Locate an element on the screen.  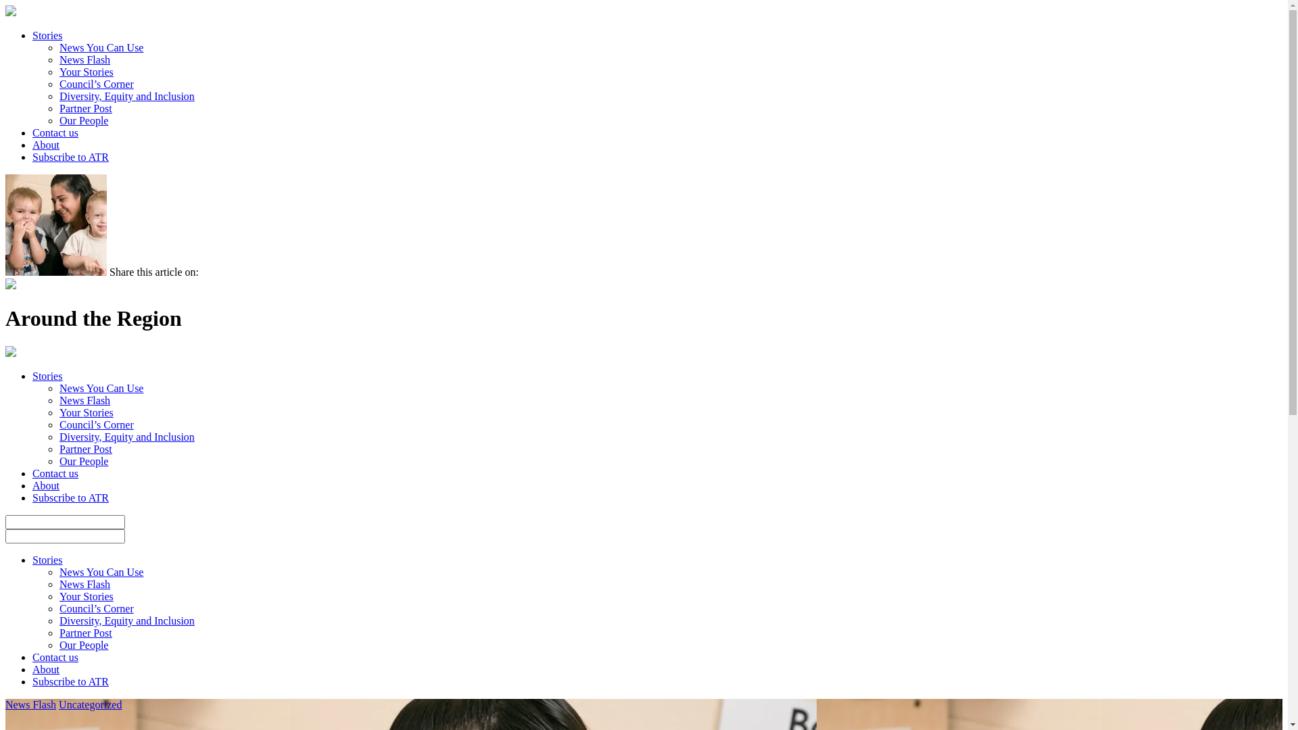
Stories is located at coordinates (47, 376).